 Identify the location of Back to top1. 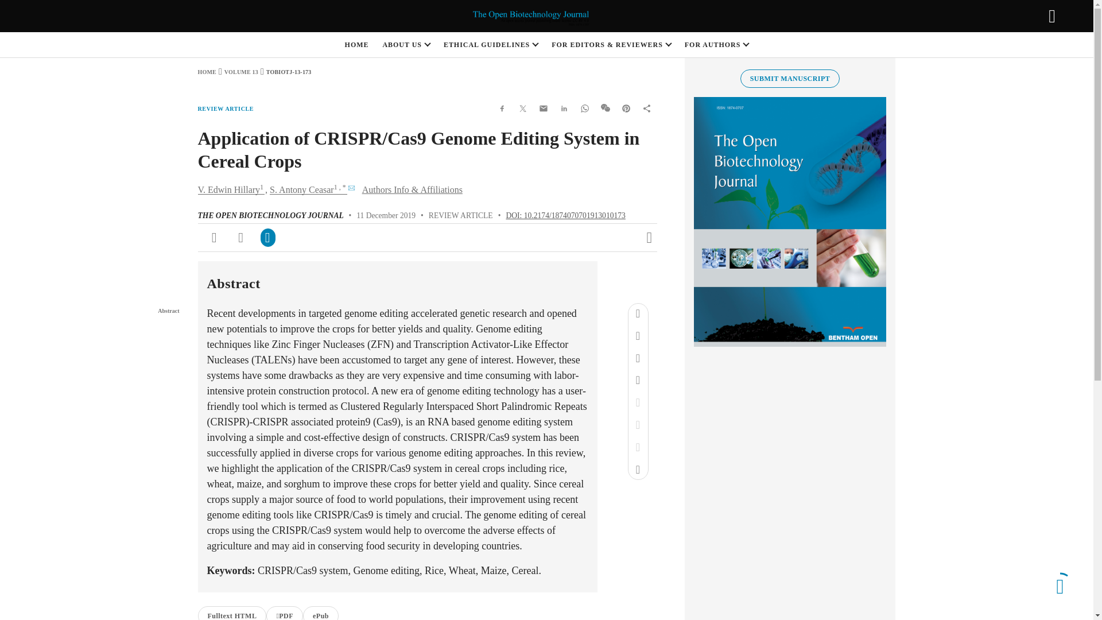
(1060, 586).